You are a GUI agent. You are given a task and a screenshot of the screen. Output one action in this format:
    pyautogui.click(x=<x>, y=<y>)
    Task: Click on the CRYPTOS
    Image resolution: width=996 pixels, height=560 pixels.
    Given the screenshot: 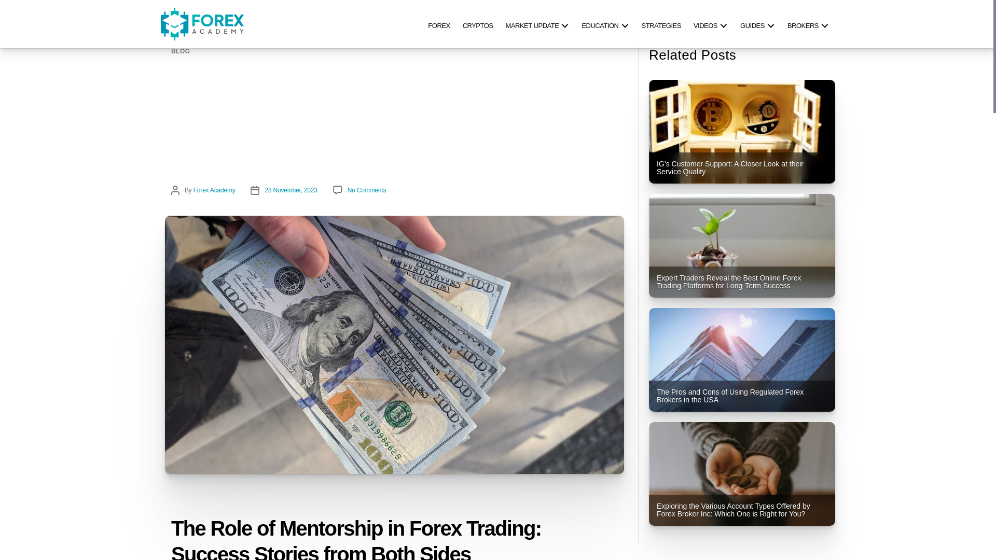 What is the action you would take?
    pyautogui.click(x=478, y=24)
    